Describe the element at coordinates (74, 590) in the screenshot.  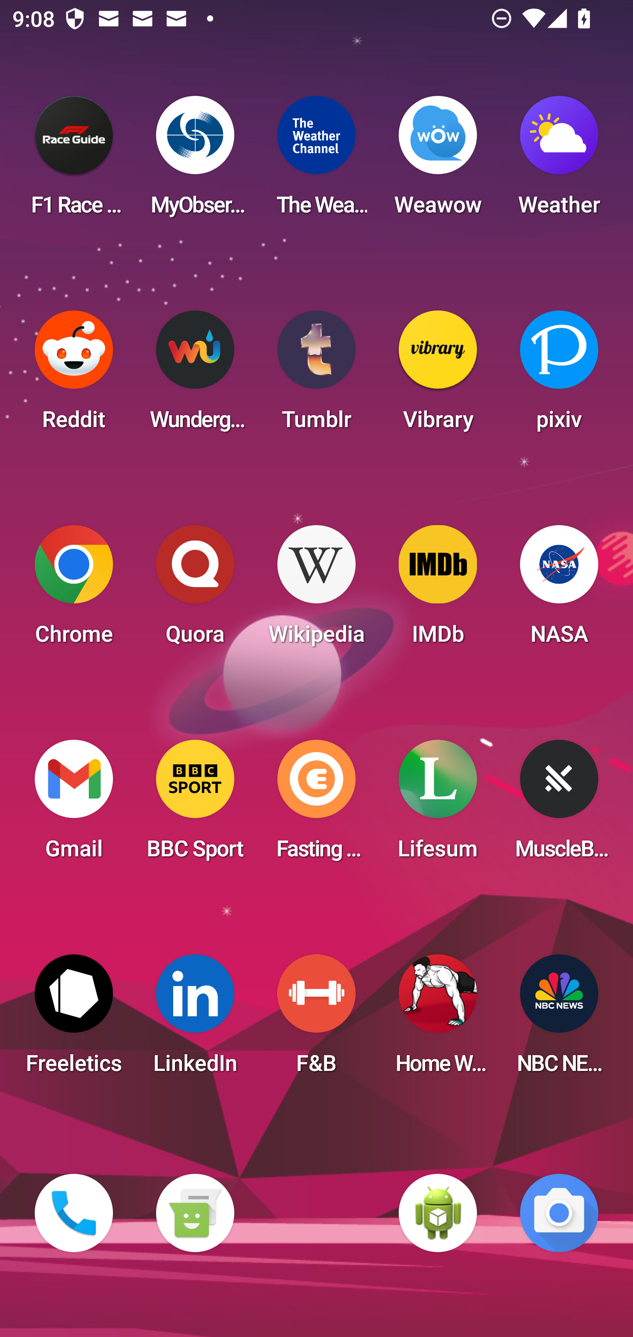
I see `Chrome` at that location.